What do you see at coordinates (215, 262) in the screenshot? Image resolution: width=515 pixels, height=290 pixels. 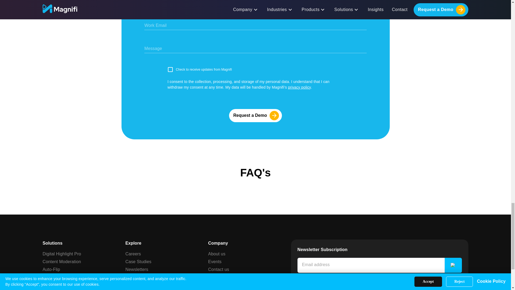 I see `Events` at bounding box center [215, 262].